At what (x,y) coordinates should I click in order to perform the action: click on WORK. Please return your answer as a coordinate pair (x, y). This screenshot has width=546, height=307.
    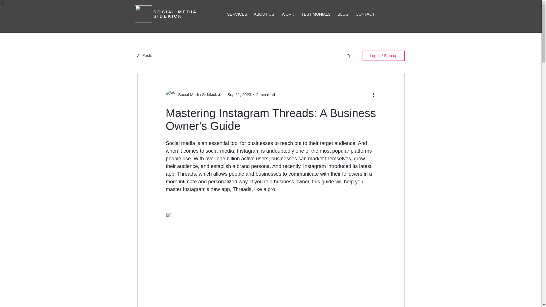
    Looking at the image, I should click on (288, 14).